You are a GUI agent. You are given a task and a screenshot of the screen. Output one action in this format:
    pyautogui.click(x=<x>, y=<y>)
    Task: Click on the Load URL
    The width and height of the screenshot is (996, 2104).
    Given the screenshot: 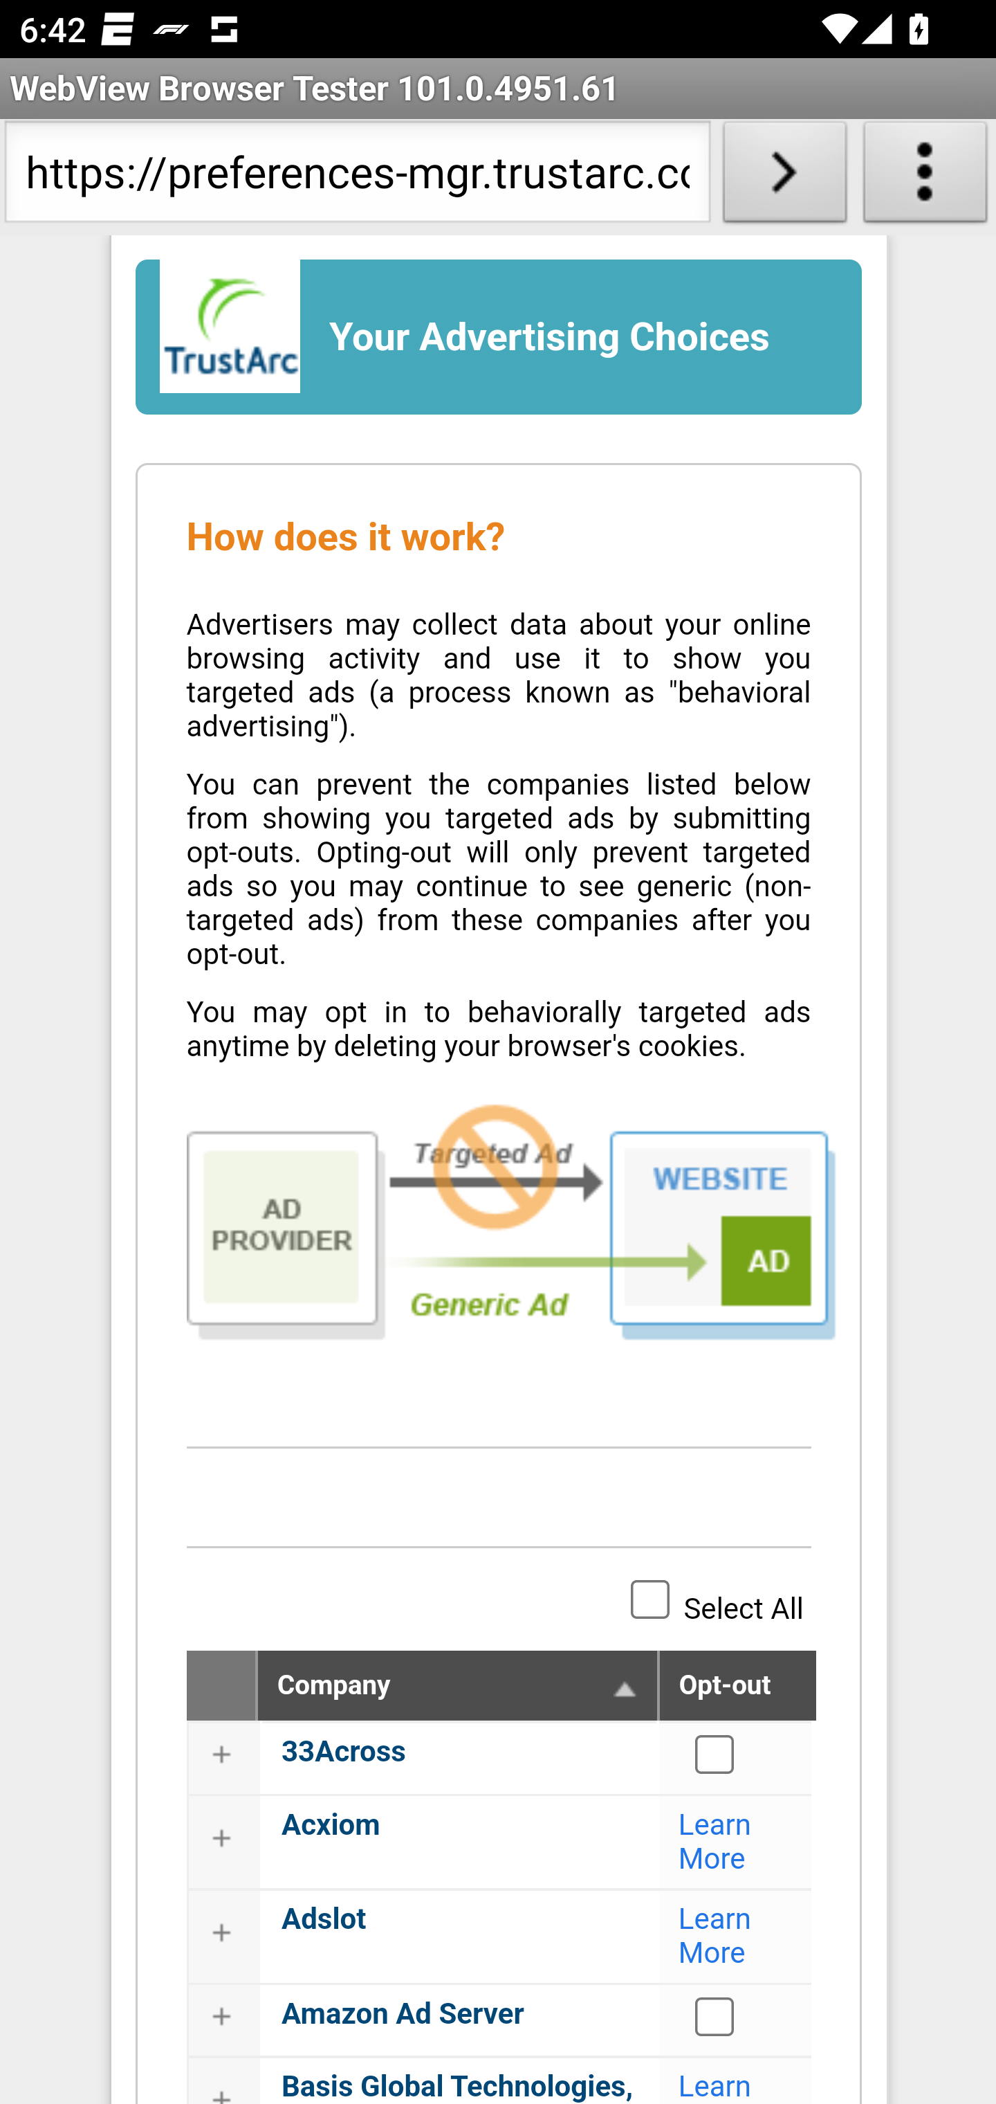 What is the action you would take?
    pyautogui.click(x=784, y=177)
    